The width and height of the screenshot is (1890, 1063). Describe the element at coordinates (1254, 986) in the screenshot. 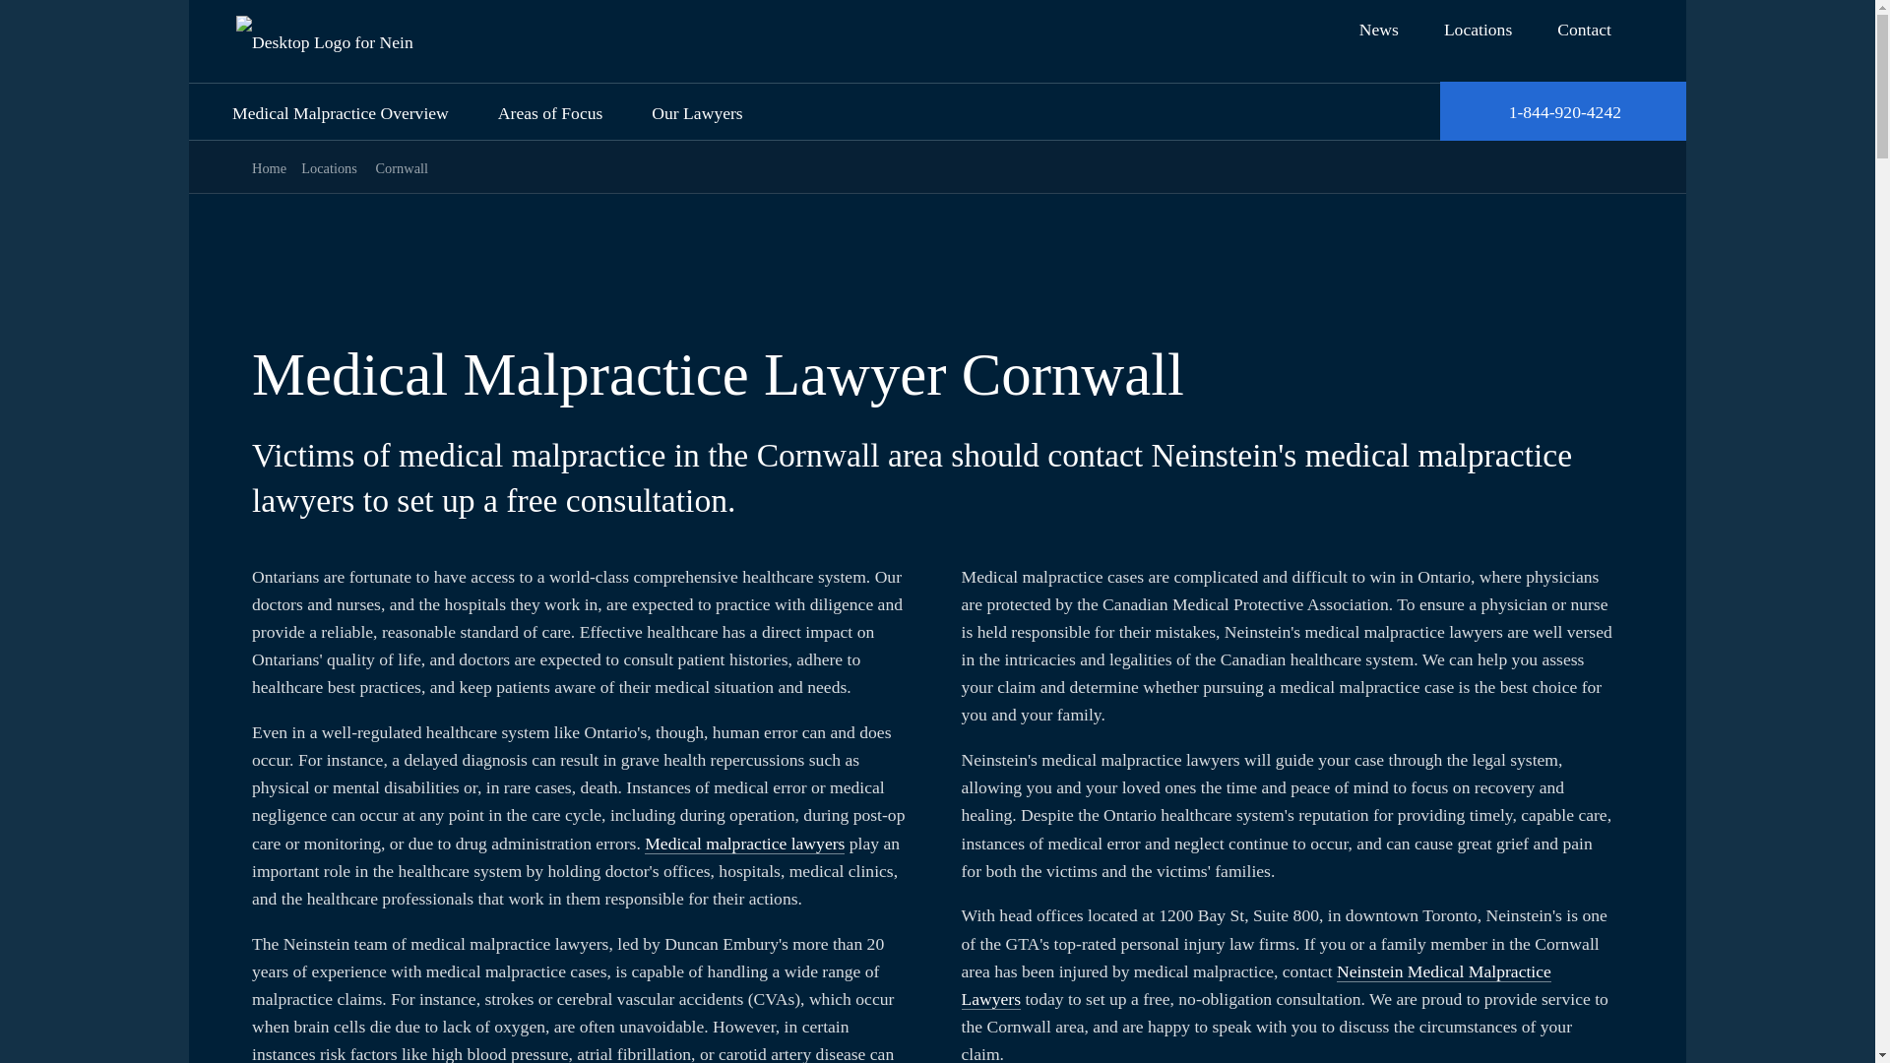

I see `Neinstein Medical Malpractice Lawyers` at that location.